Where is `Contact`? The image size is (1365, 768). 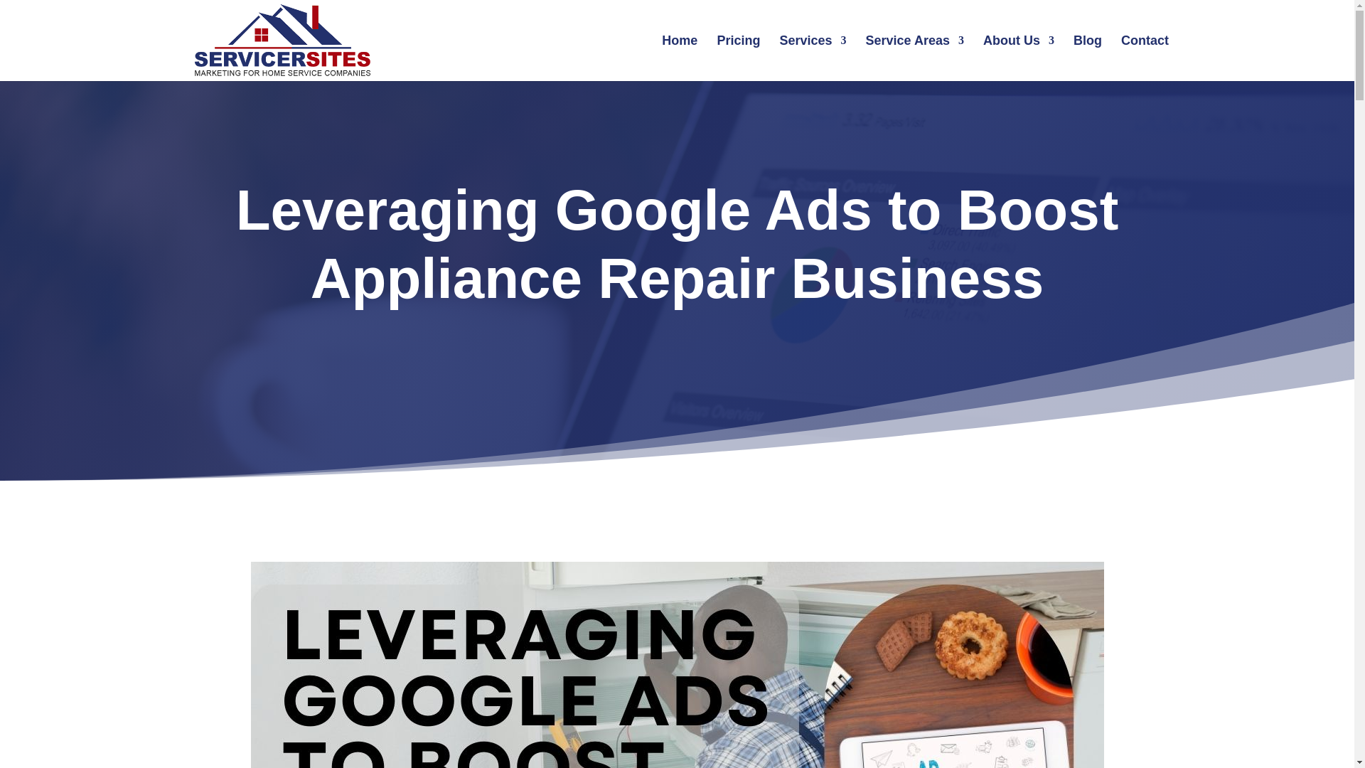
Contact is located at coordinates (1145, 58).